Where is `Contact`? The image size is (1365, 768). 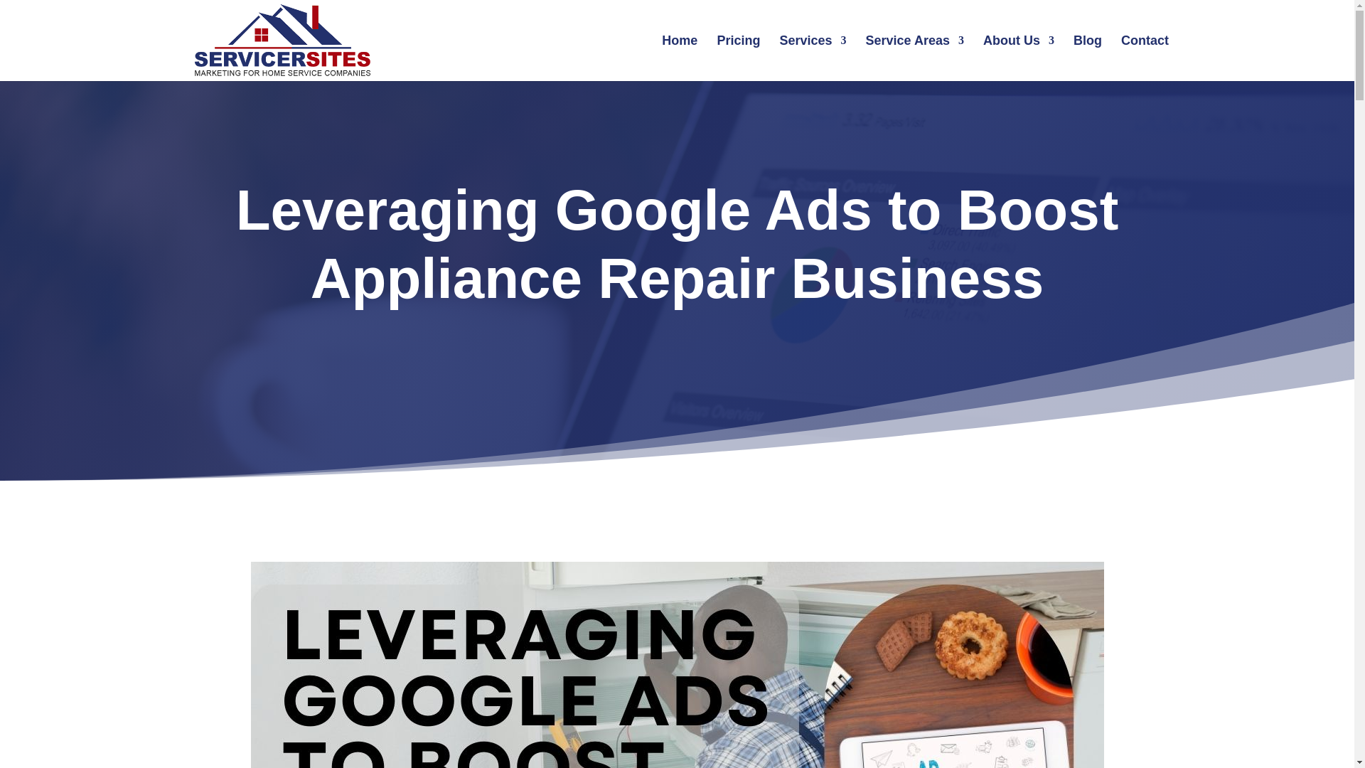
Contact is located at coordinates (1145, 58).